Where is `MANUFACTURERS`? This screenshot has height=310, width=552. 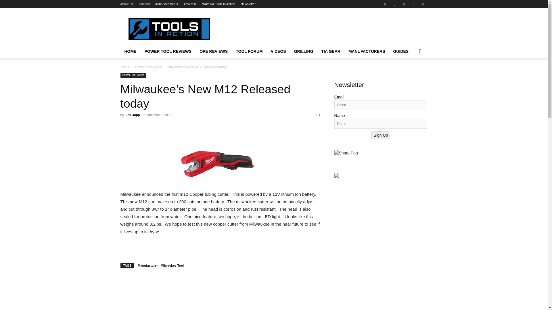
MANUFACTURERS is located at coordinates (367, 51).